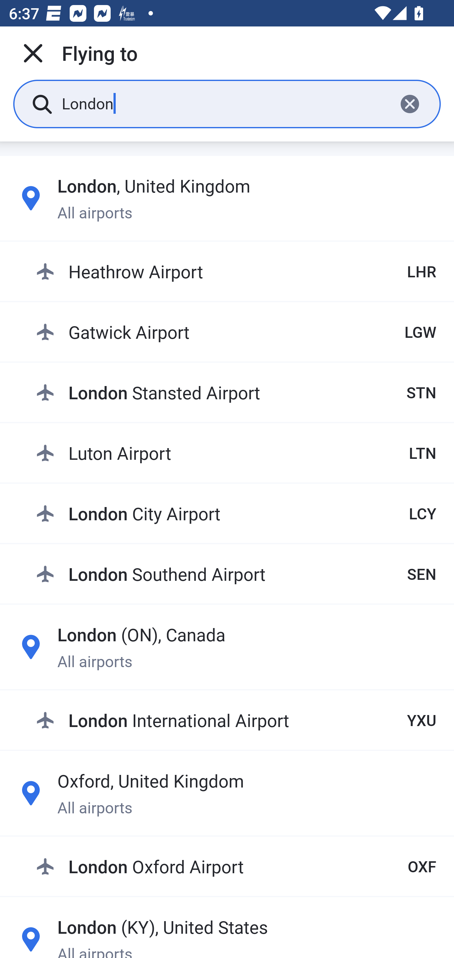 The height and width of the screenshot is (958, 454). I want to click on London Stansted Airport STN, so click(236, 392).